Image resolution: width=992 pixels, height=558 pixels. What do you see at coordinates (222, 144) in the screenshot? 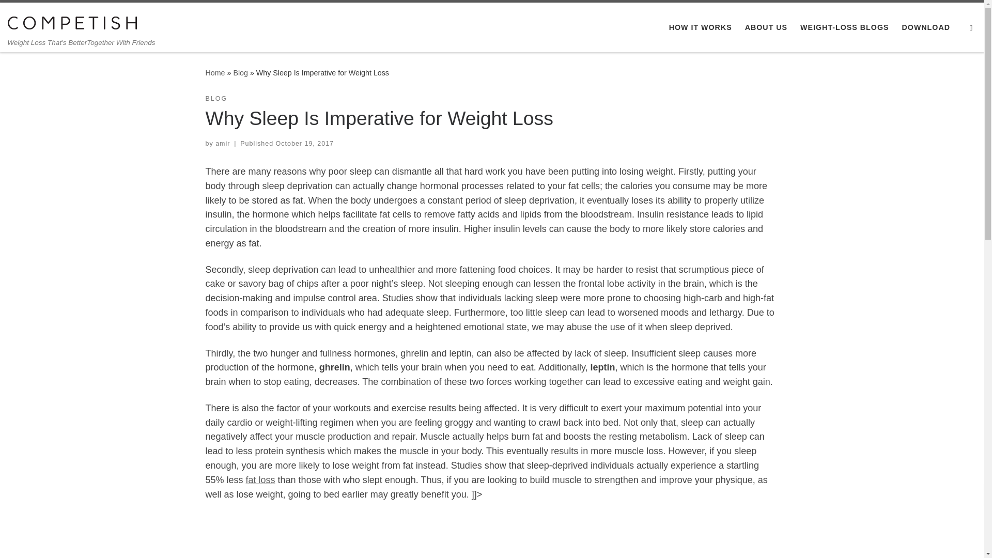
I see `amir` at bounding box center [222, 144].